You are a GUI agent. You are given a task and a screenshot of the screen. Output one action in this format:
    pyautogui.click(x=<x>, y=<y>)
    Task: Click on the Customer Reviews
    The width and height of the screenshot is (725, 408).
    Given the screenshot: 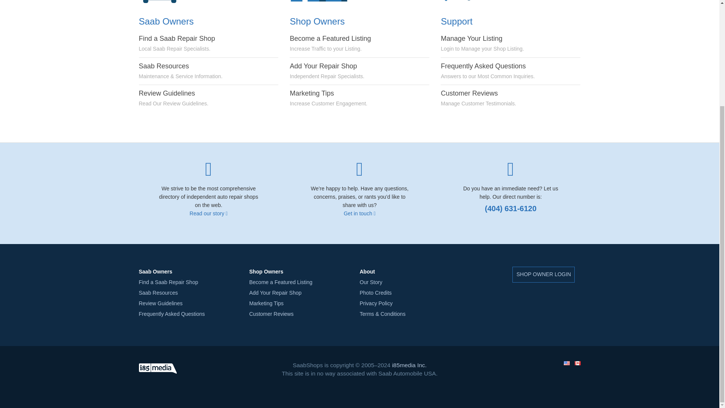 What is the action you would take?
    pyautogui.click(x=566, y=363)
    